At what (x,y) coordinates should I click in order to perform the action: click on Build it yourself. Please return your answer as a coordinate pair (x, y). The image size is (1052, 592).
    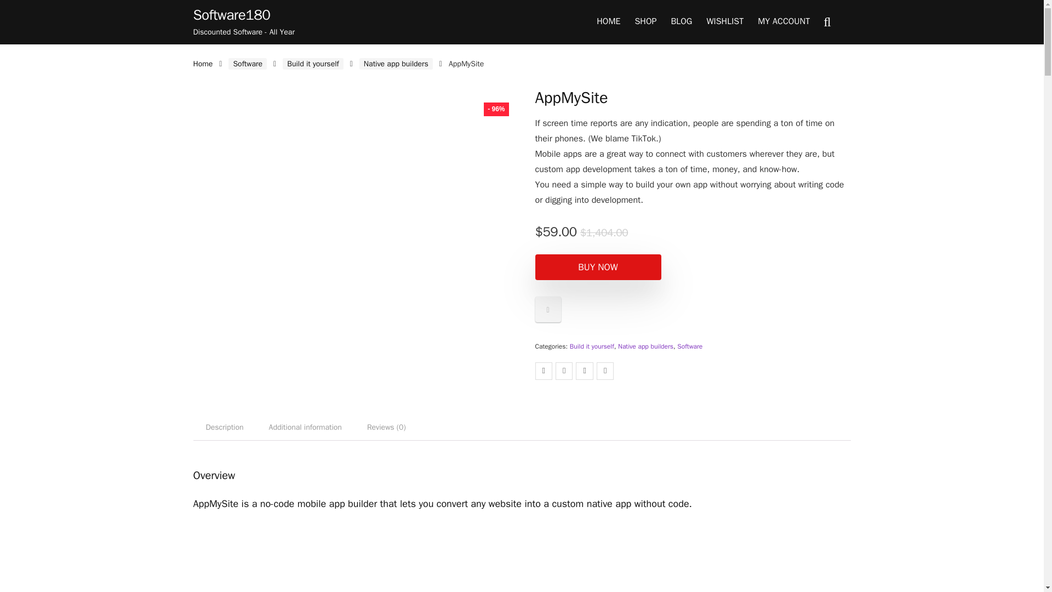
    Looking at the image, I should click on (592, 346).